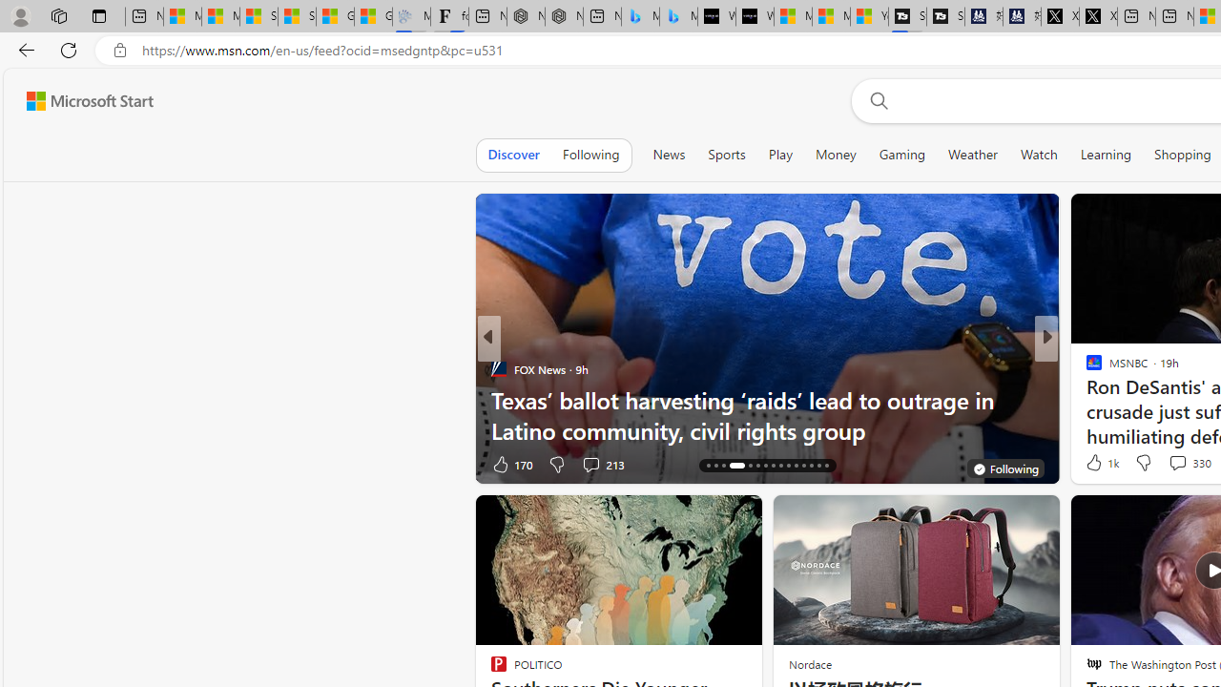 This screenshot has width=1221, height=687. What do you see at coordinates (826, 466) in the screenshot?
I see `AutomationID: tab-30` at bounding box center [826, 466].